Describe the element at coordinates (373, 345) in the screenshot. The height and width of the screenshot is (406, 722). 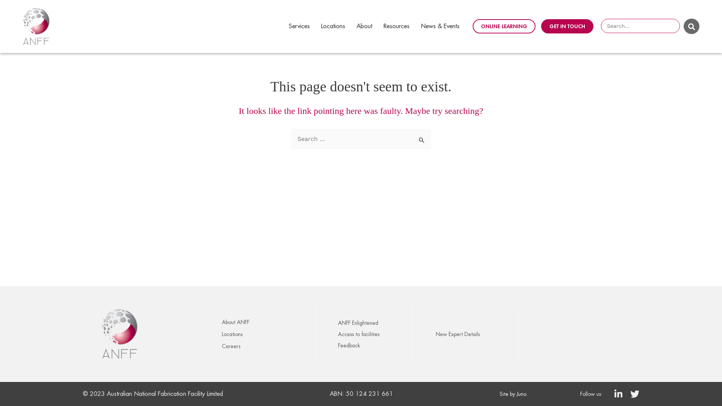
I see `Feedback` at that location.